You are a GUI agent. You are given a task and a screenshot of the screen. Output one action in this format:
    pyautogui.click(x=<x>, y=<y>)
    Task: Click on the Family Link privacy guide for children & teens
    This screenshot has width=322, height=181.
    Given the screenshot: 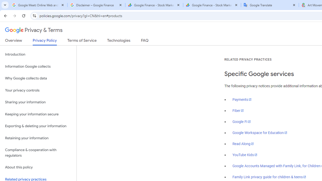 What is the action you would take?
    pyautogui.click(x=269, y=177)
    